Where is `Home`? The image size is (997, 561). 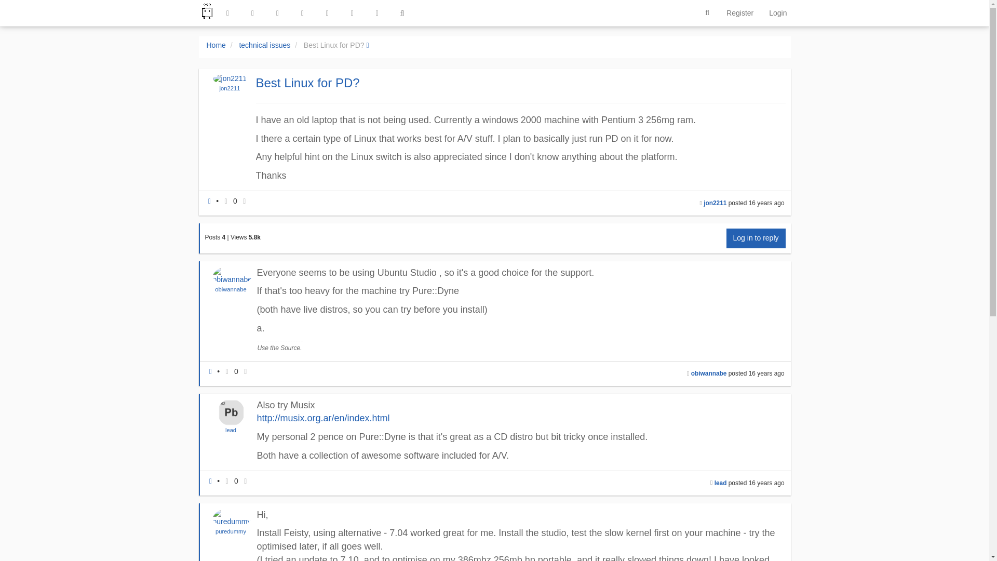
Home is located at coordinates (216, 45).